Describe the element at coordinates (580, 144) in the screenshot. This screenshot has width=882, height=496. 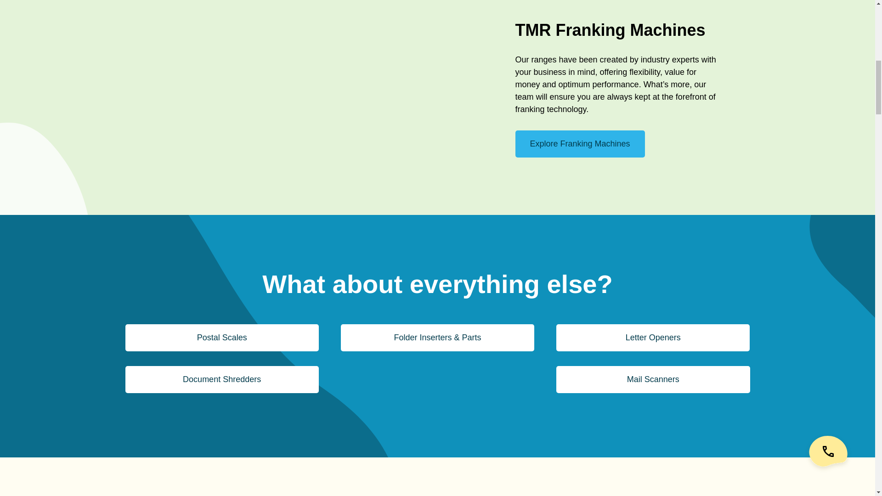
I see `Explore Franking Machines` at that location.